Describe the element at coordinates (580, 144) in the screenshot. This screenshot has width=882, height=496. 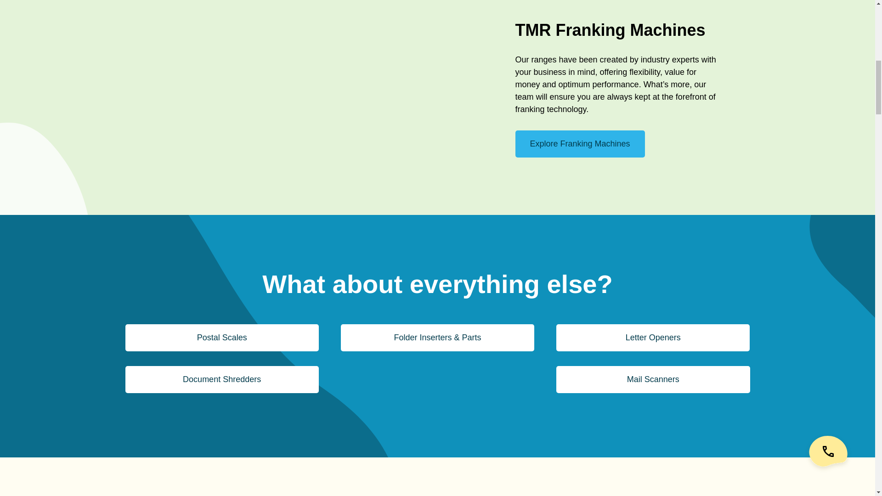
I see `Explore Franking Machines` at that location.